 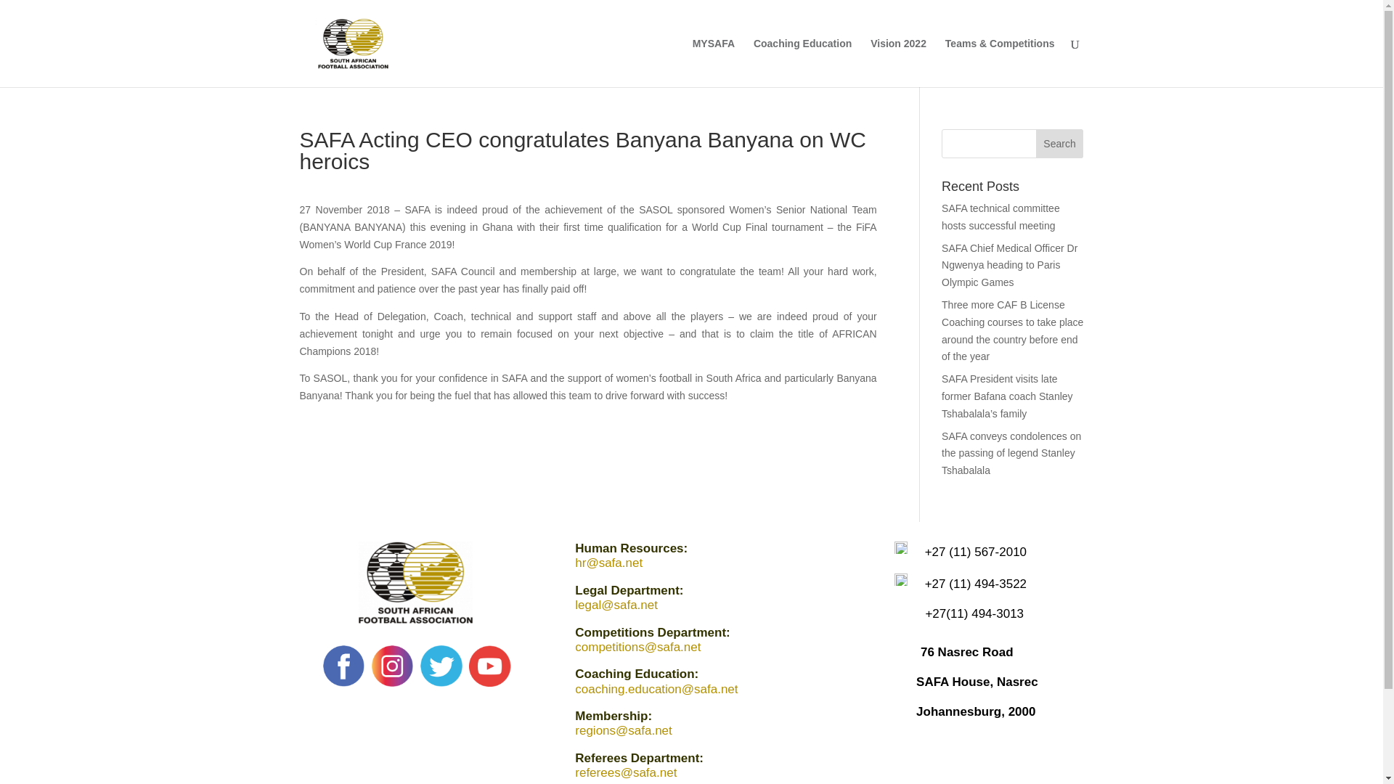 What do you see at coordinates (966, 652) in the screenshot?
I see `76 Nasrec Road` at bounding box center [966, 652].